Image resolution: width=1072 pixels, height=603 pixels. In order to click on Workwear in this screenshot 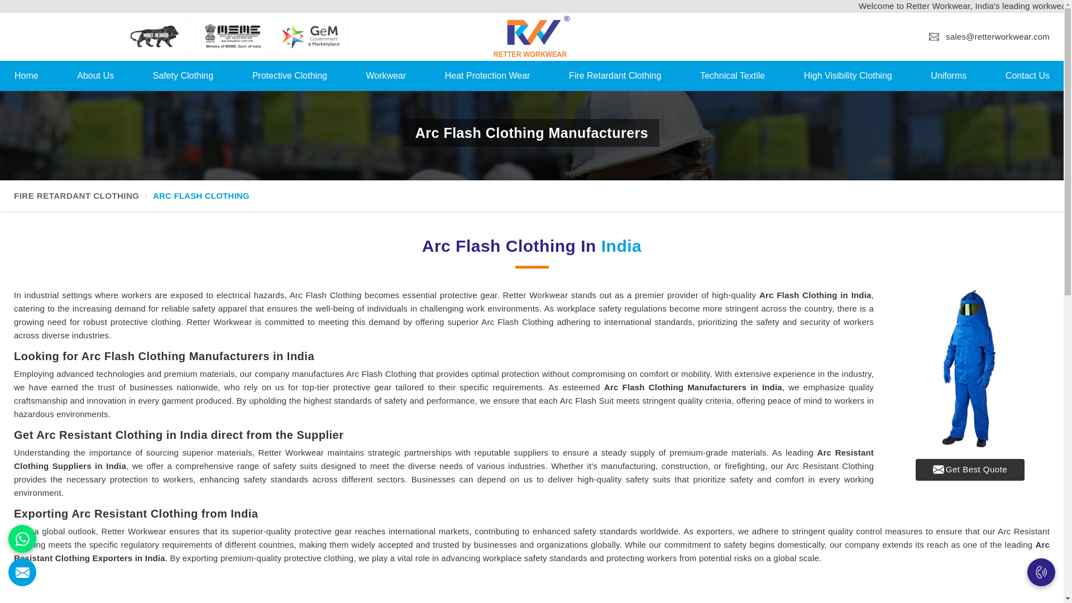, I will do `click(385, 75)`.